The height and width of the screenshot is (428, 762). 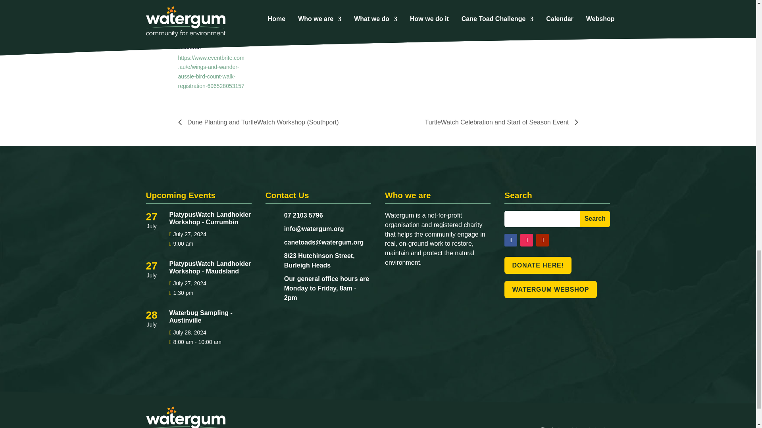 I want to click on Follow on Facebook, so click(x=511, y=240).